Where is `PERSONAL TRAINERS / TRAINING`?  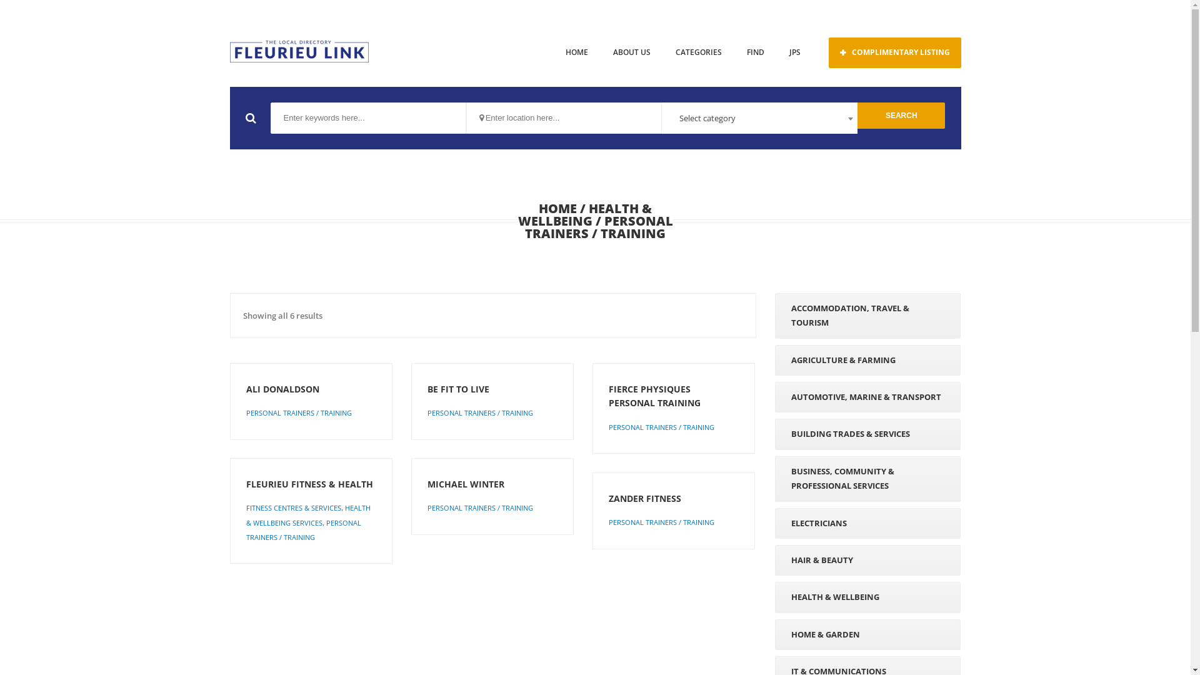 PERSONAL TRAINERS / TRAINING is located at coordinates (299, 412).